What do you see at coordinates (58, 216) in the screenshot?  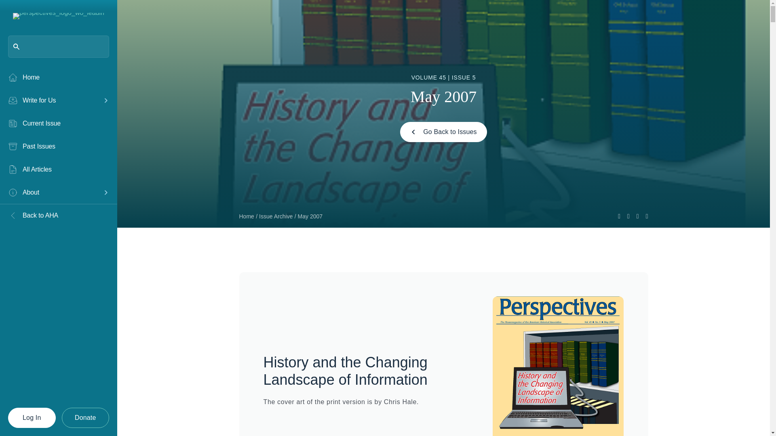 I see `Back to AHA` at bounding box center [58, 216].